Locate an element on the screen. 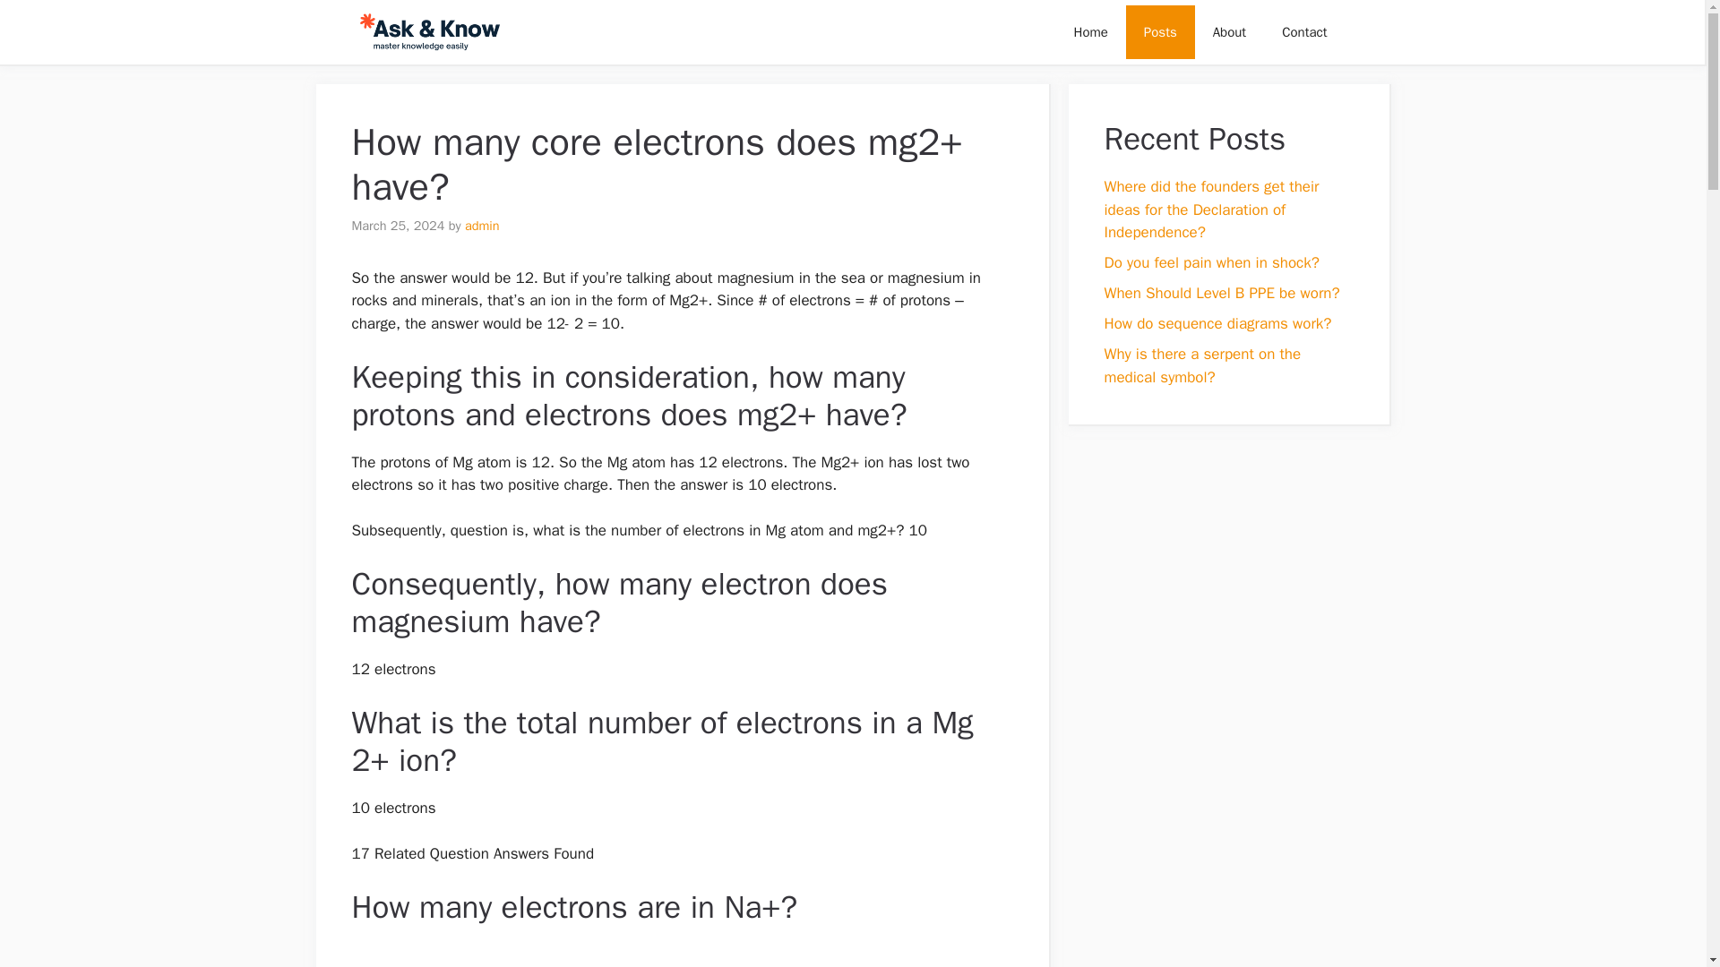 This screenshot has height=967, width=1720. View all posts by admin is located at coordinates (482, 226).